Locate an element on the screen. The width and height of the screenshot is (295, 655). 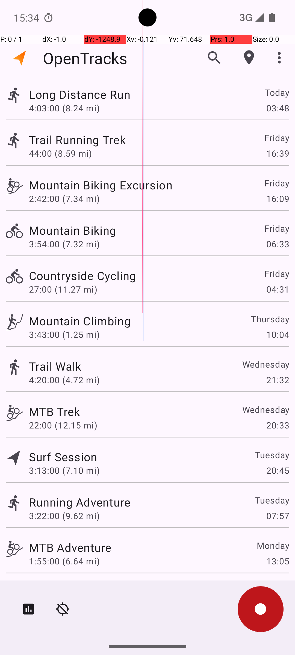
27:00 (11.27 mi) is located at coordinates (63, 289).